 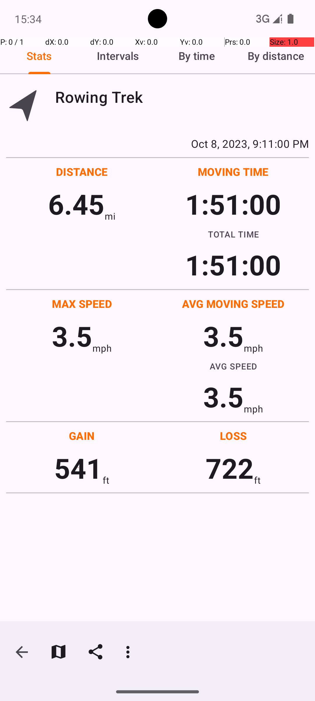 What do you see at coordinates (233, 172) in the screenshot?
I see `MOVING TIME` at bounding box center [233, 172].